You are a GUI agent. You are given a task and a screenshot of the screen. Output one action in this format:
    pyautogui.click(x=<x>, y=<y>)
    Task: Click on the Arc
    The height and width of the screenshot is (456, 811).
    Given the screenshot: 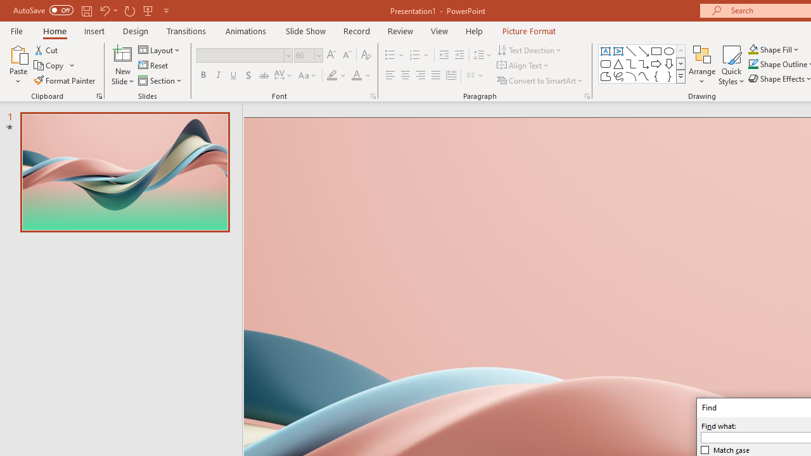 What is the action you would take?
    pyautogui.click(x=631, y=76)
    